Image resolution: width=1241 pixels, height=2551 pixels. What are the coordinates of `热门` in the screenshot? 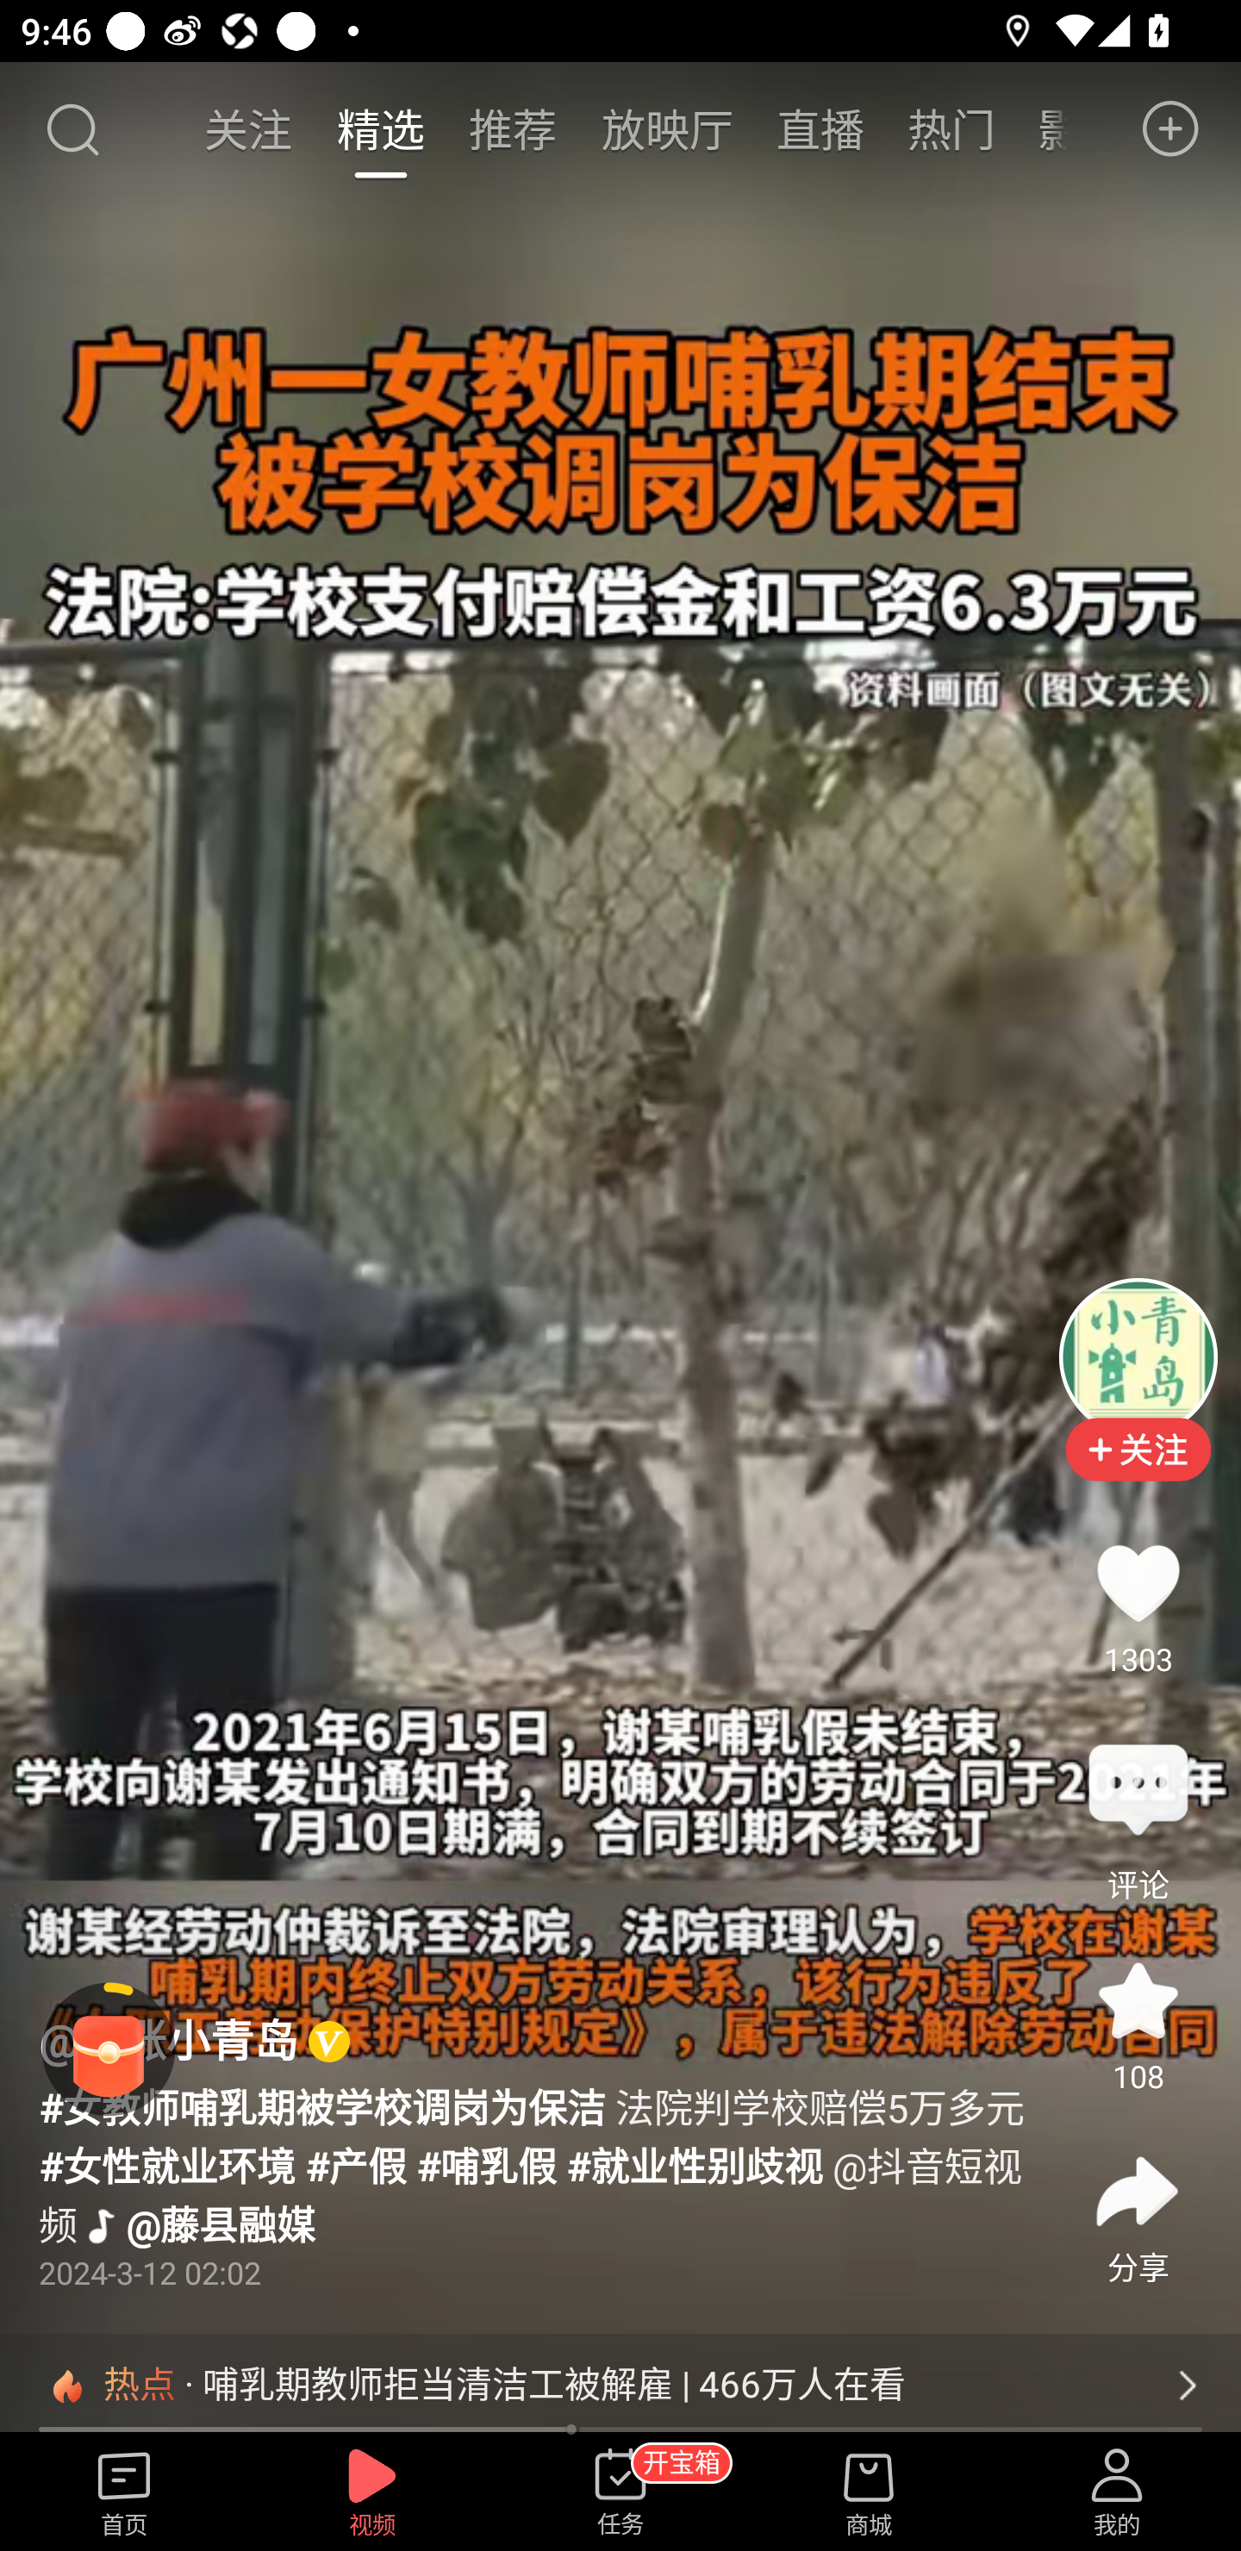 It's located at (951, 128).